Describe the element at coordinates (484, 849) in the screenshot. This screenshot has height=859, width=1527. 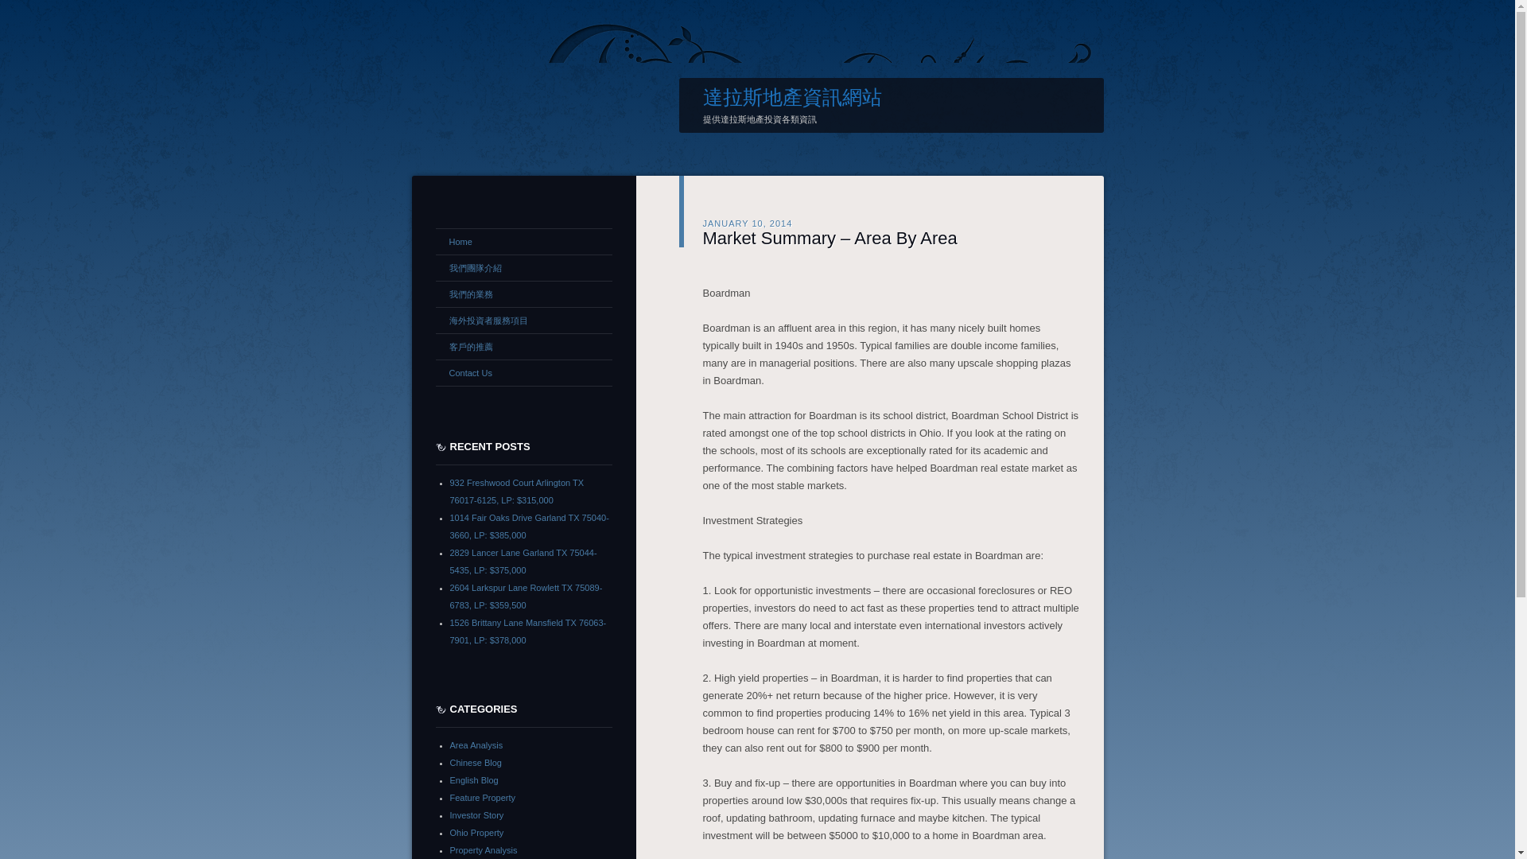
I see `Property Analysis` at that location.